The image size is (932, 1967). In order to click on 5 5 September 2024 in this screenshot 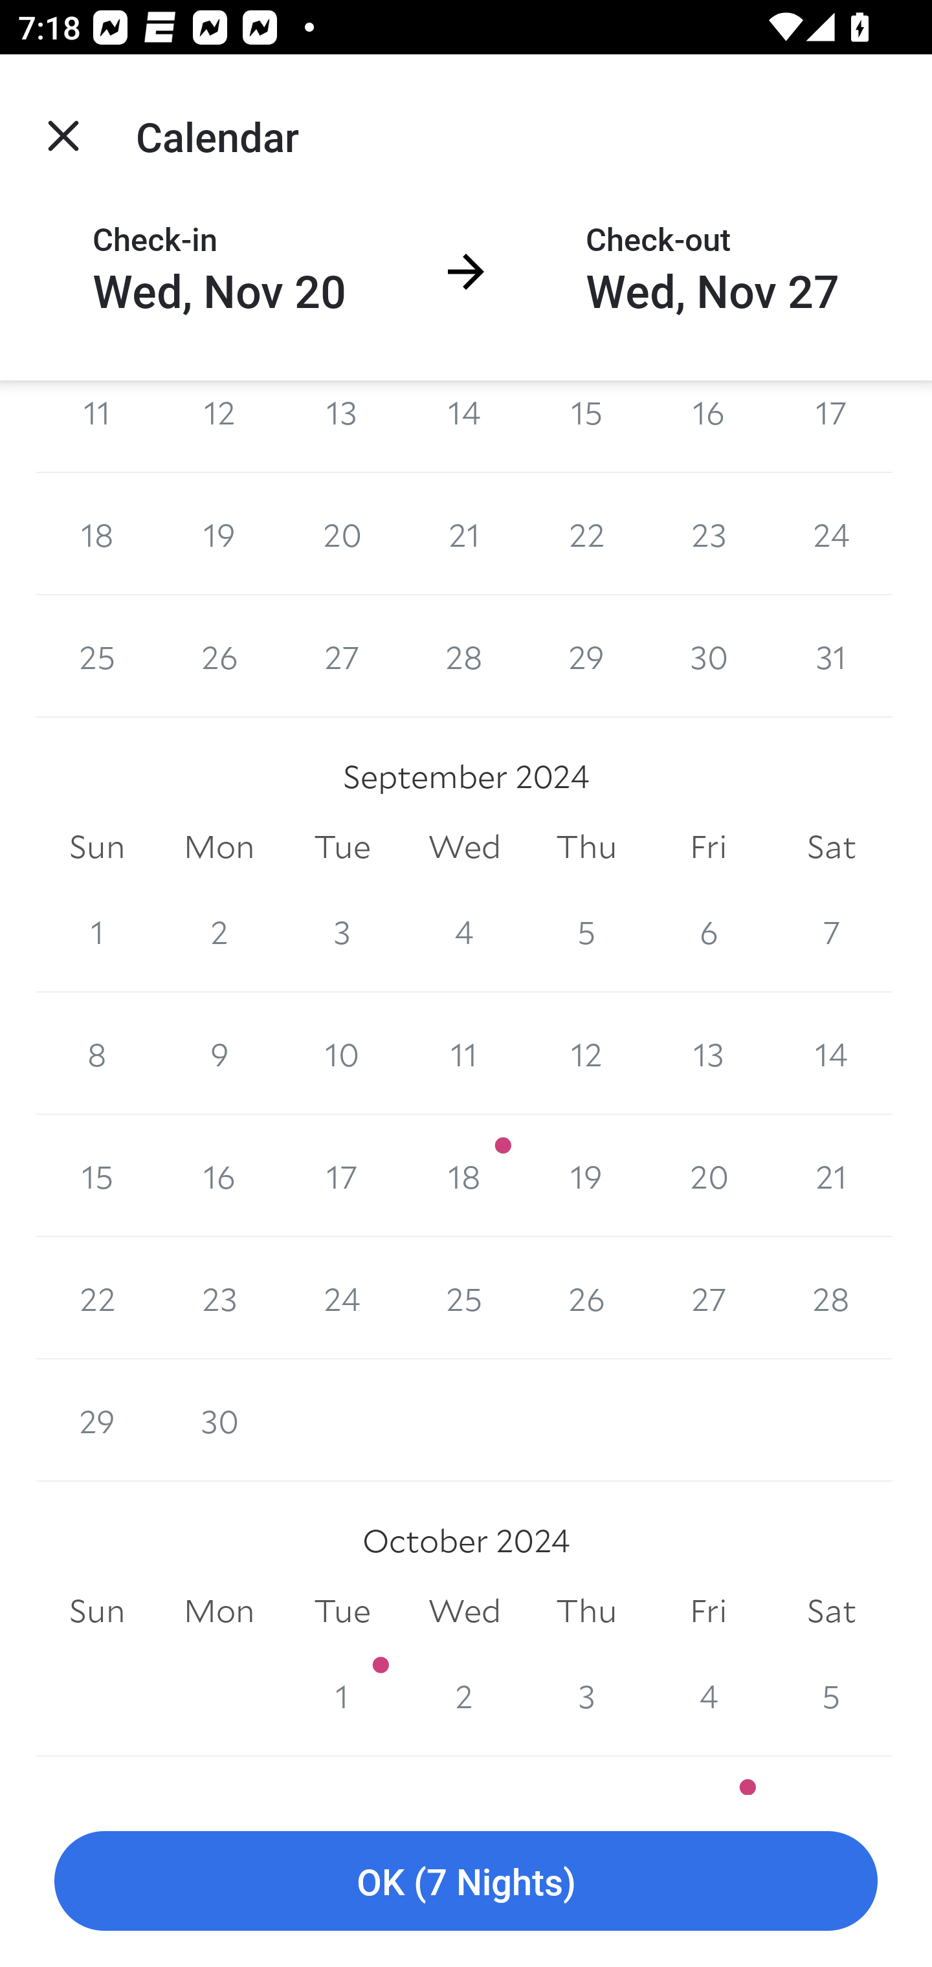, I will do `click(586, 931)`.